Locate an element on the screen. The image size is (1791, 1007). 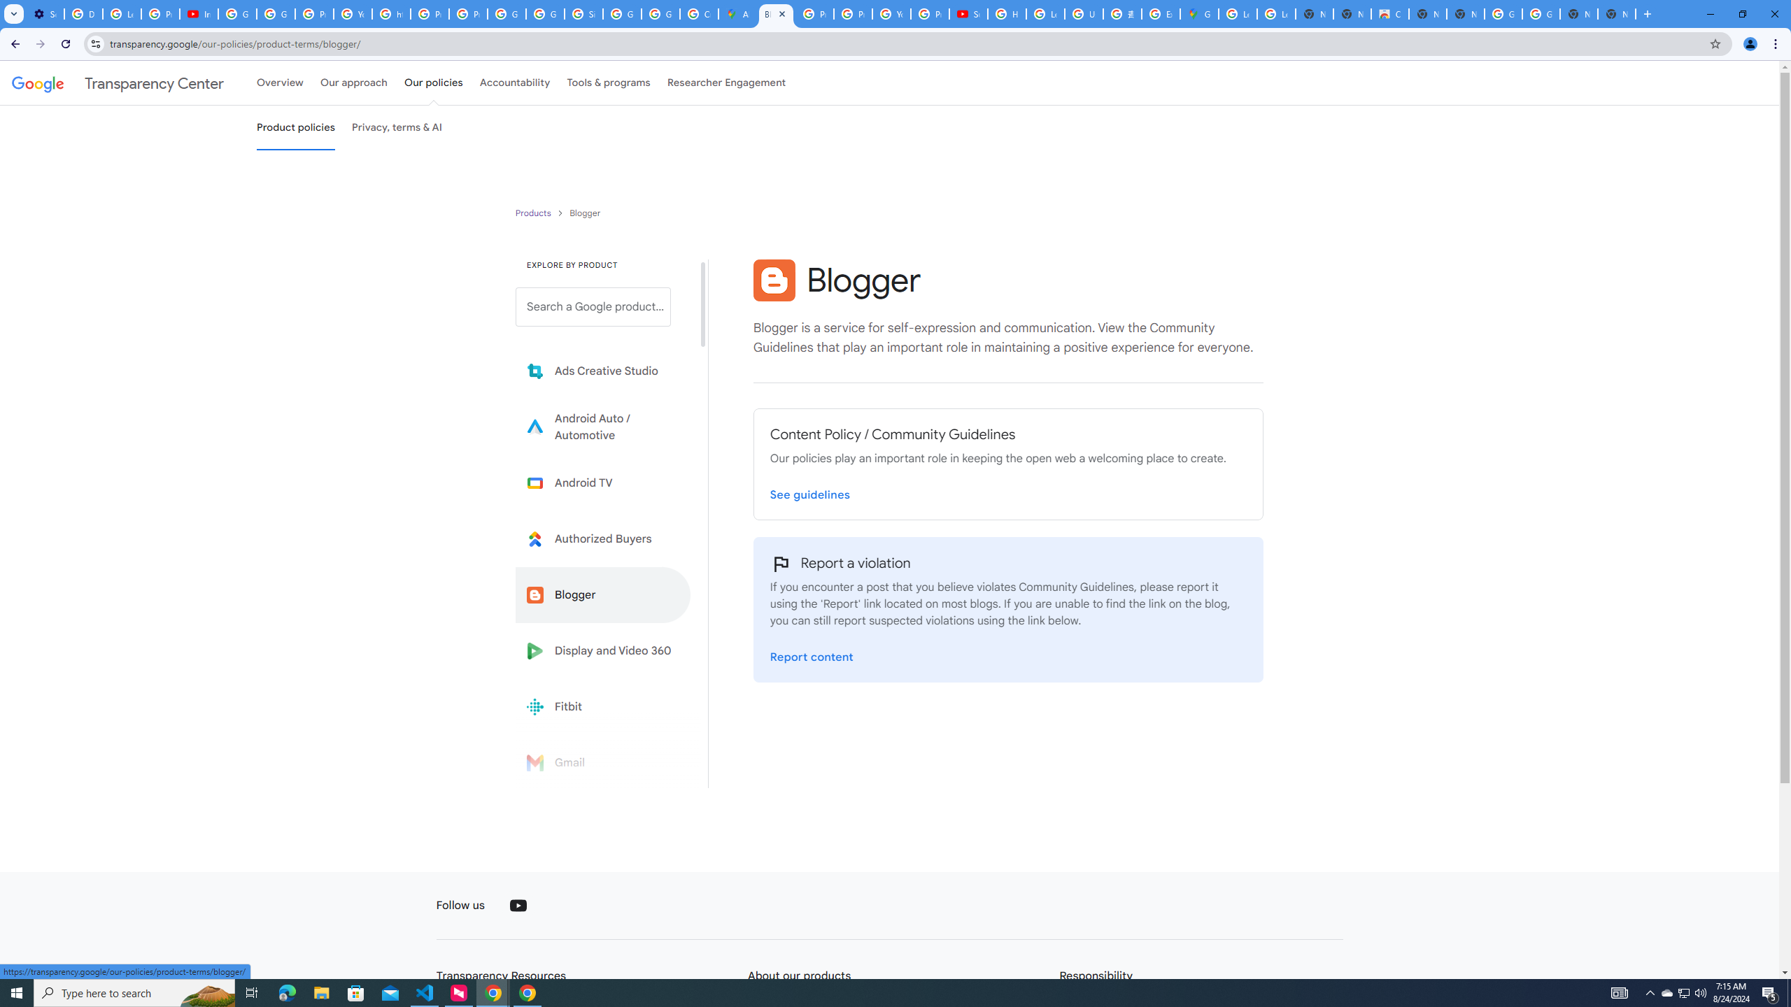
Google Account Help is located at coordinates (237, 14).